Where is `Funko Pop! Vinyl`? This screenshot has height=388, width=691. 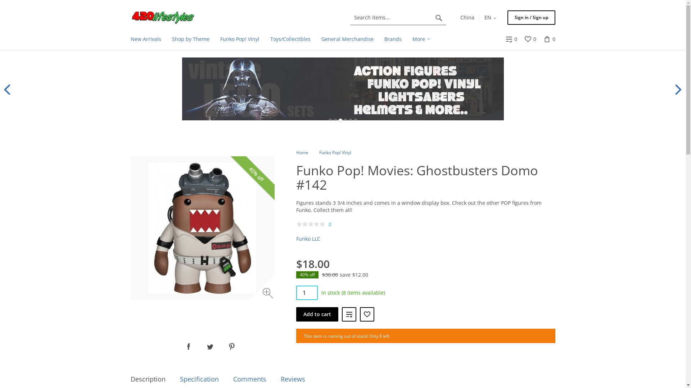
Funko Pop! Vinyl is located at coordinates (335, 152).